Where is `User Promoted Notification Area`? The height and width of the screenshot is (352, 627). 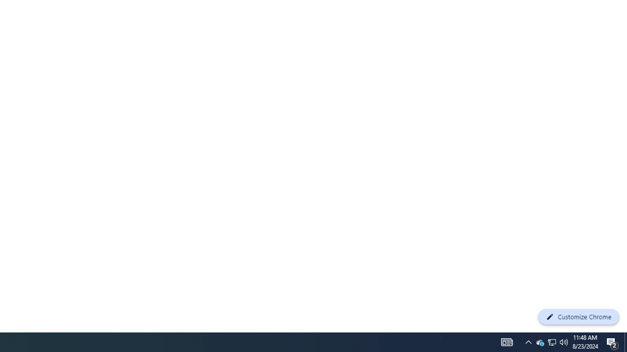 User Promoted Notification Area is located at coordinates (552, 342).